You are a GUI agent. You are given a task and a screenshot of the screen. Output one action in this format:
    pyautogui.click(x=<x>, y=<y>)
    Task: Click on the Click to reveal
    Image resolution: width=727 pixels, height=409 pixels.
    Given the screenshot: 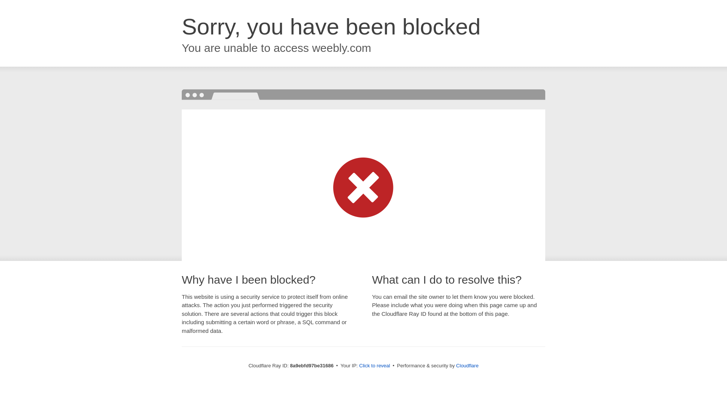 What is the action you would take?
    pyautogui.click(x=375, y=366)
    